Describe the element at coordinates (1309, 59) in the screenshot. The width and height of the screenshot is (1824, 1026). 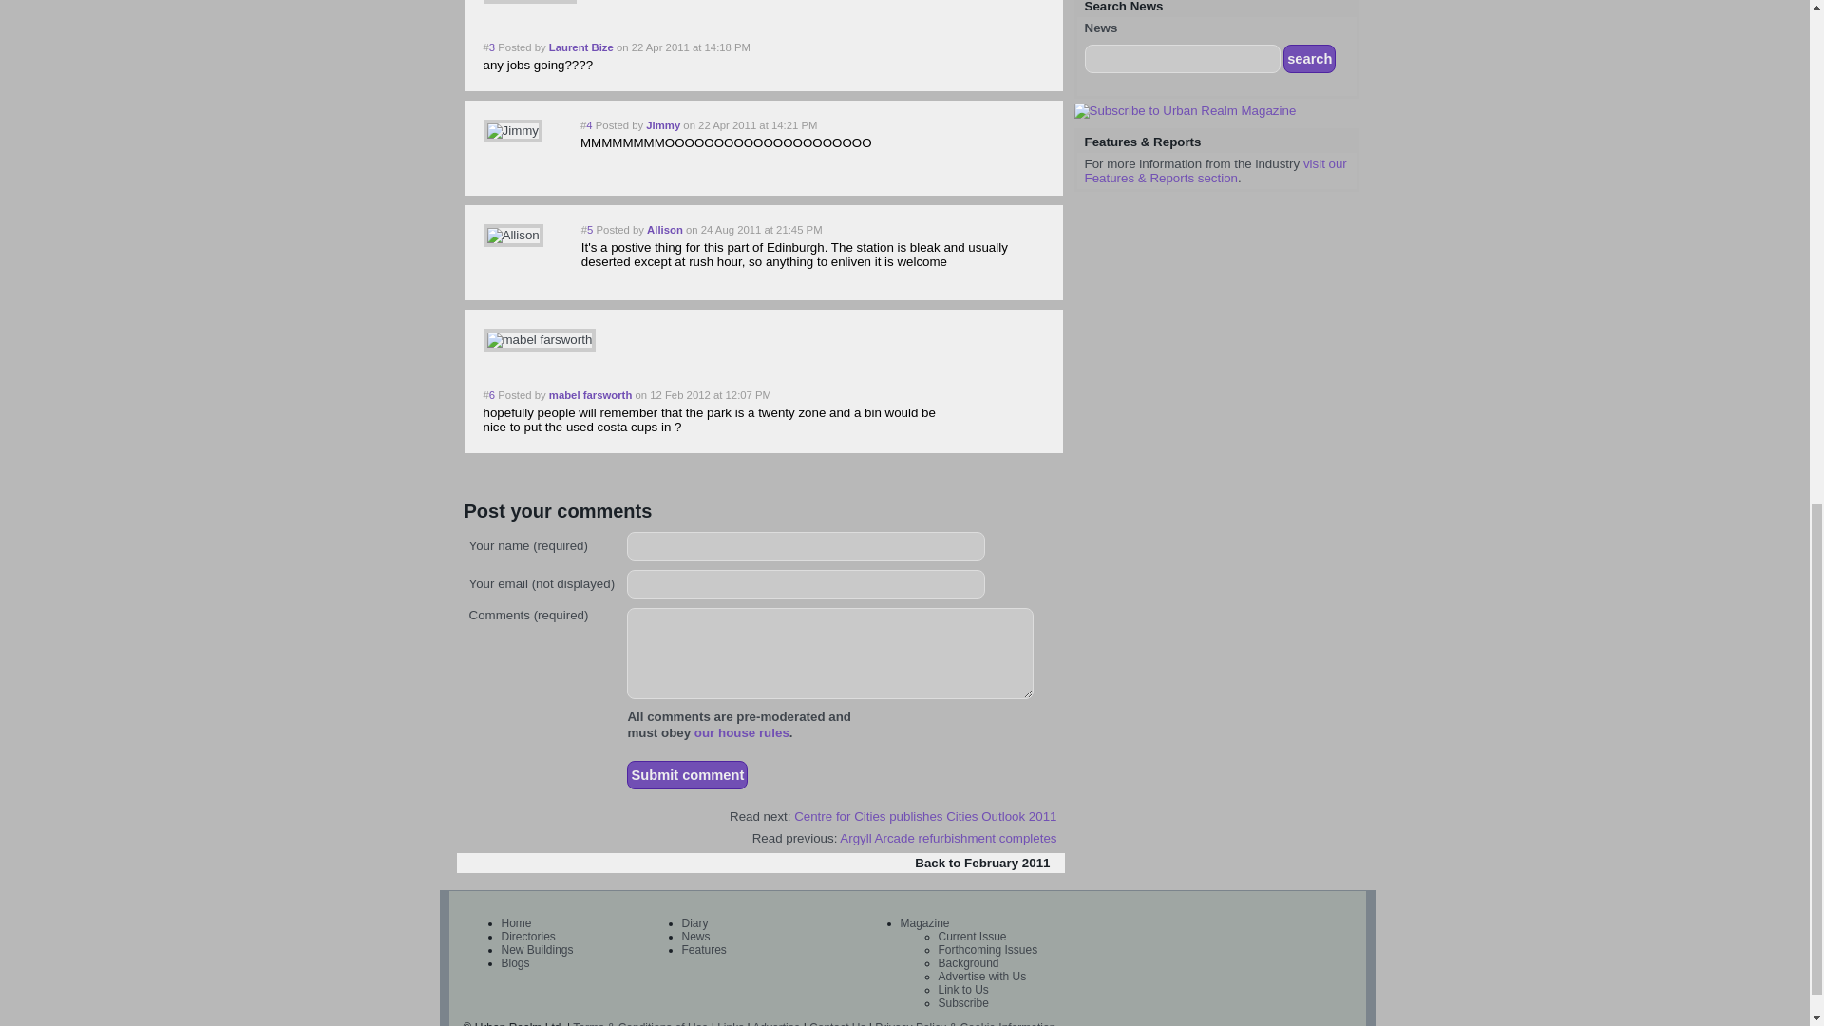
I see `search` at that location.